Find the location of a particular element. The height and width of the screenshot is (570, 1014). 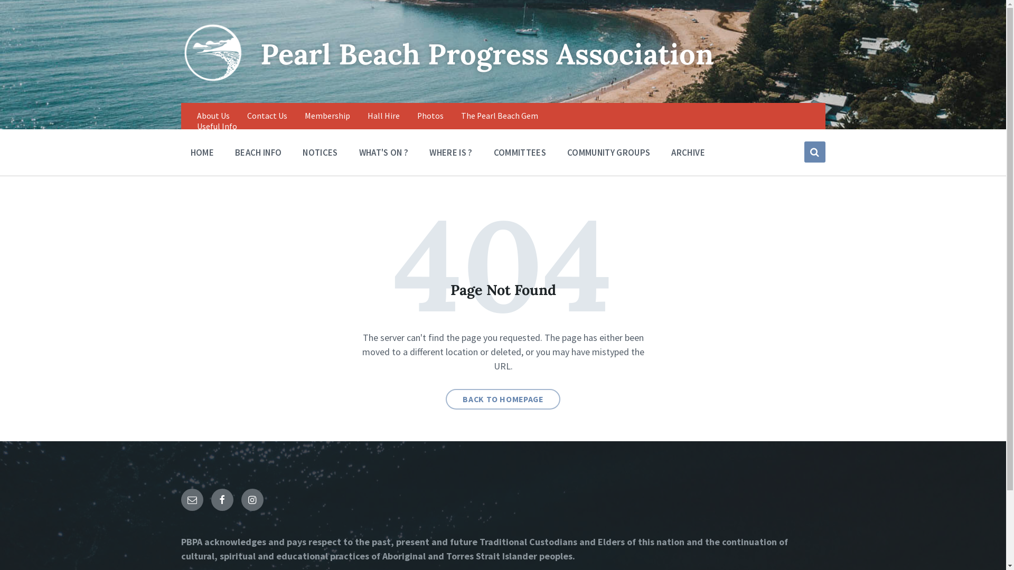

Instagram is located at coordinates (252, 500).